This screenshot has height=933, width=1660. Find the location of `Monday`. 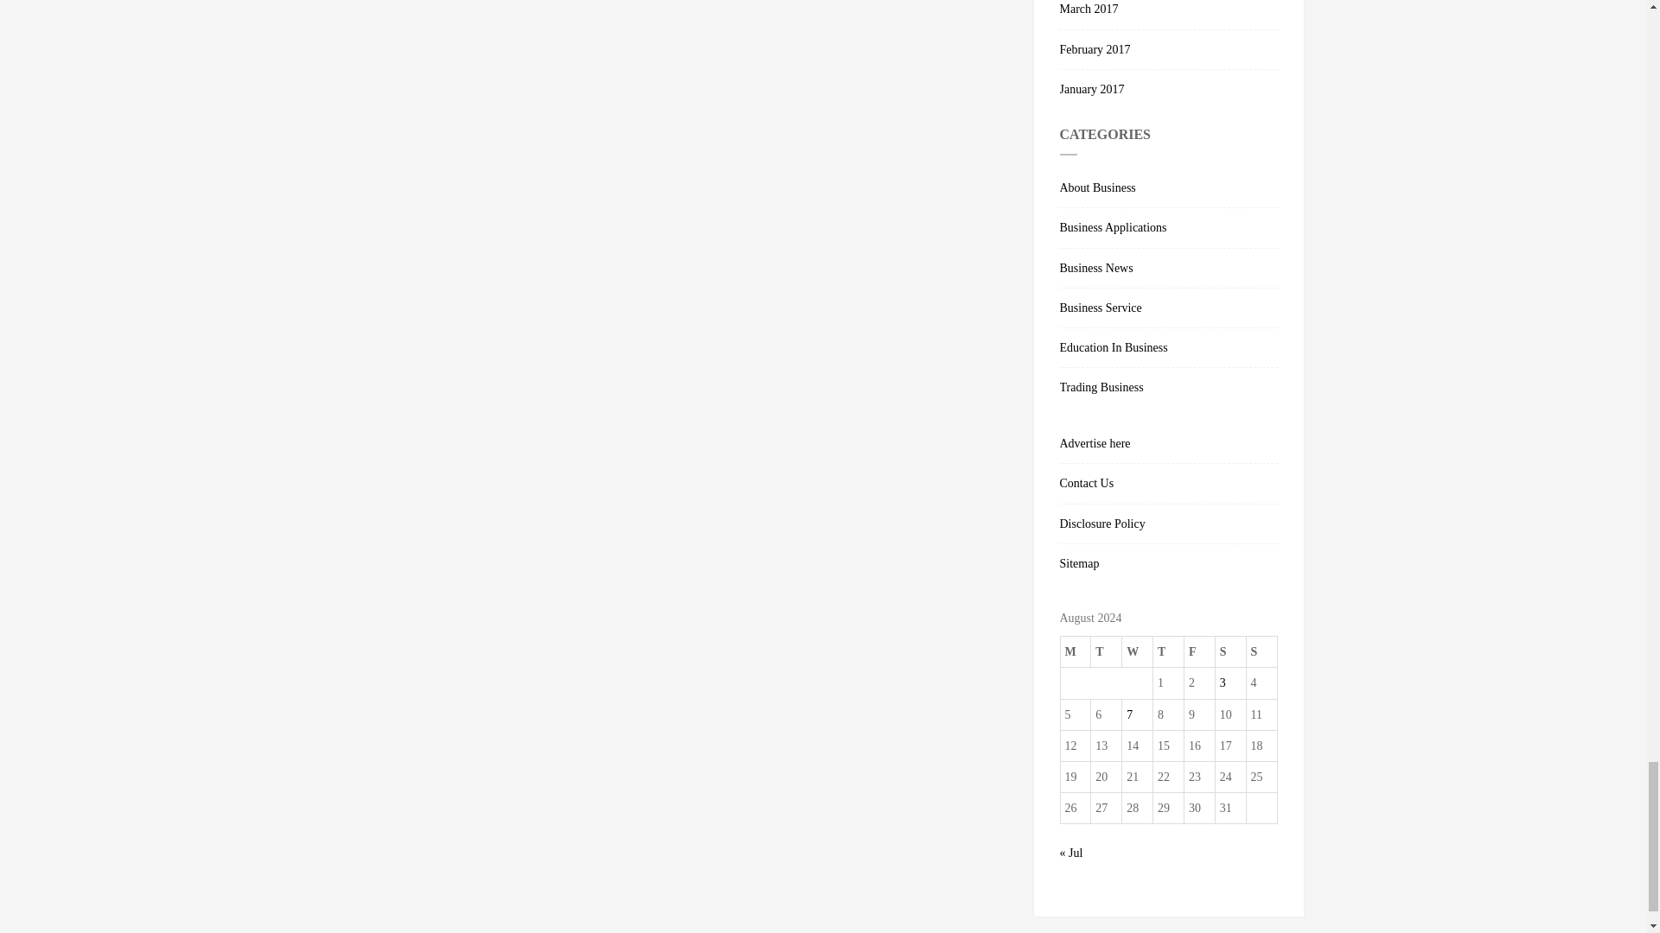

Monday is located at coordinates (1076, 651).